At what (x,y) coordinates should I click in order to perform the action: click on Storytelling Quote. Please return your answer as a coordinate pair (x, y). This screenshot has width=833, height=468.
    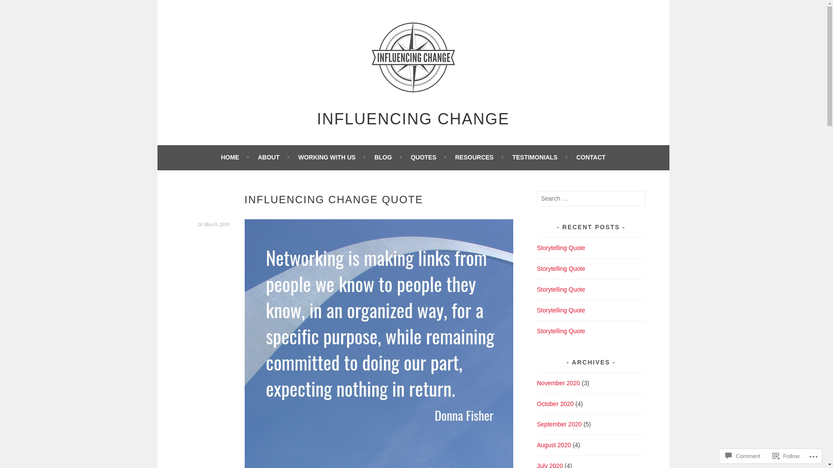
    Looking at the image, I should click on (561, 331).